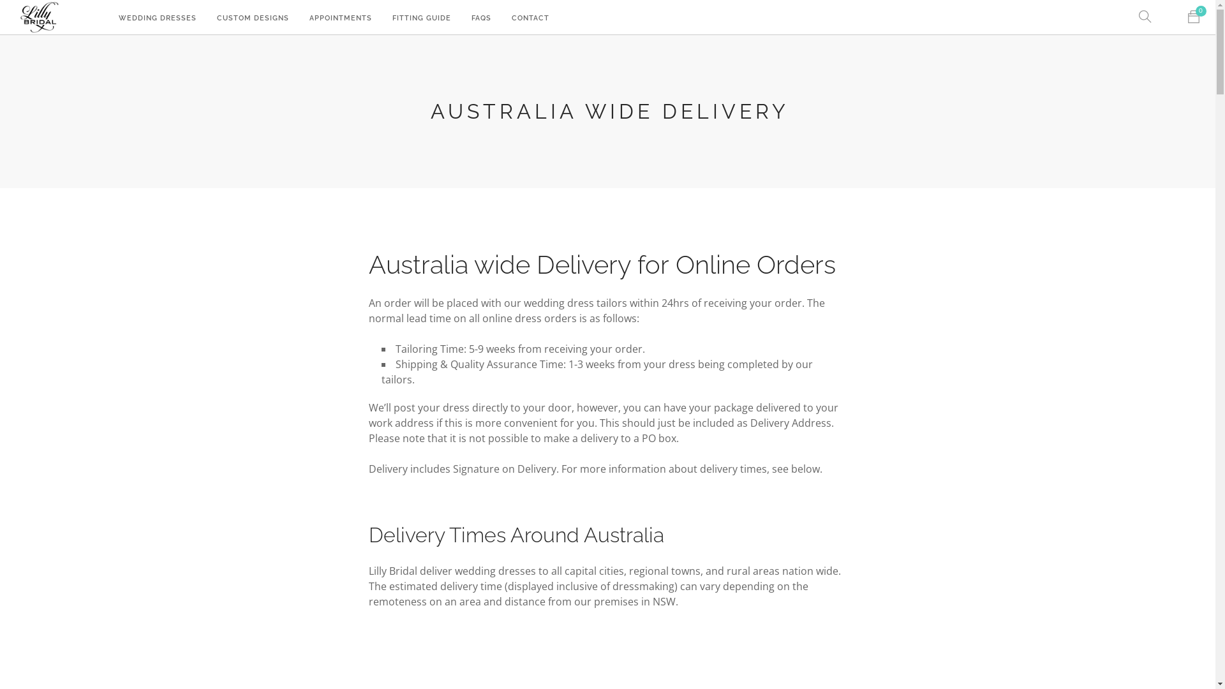  I want to click on 0, so click(1194, 18).